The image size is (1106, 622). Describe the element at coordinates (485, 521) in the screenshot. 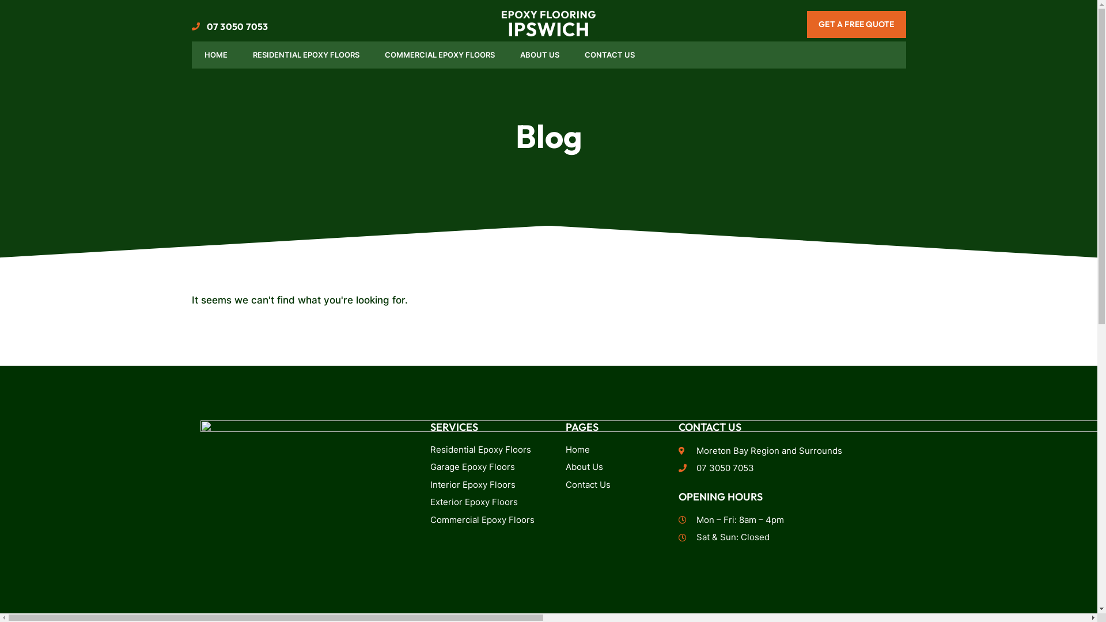

I see `Commercial Epoxy Floors` at that location.